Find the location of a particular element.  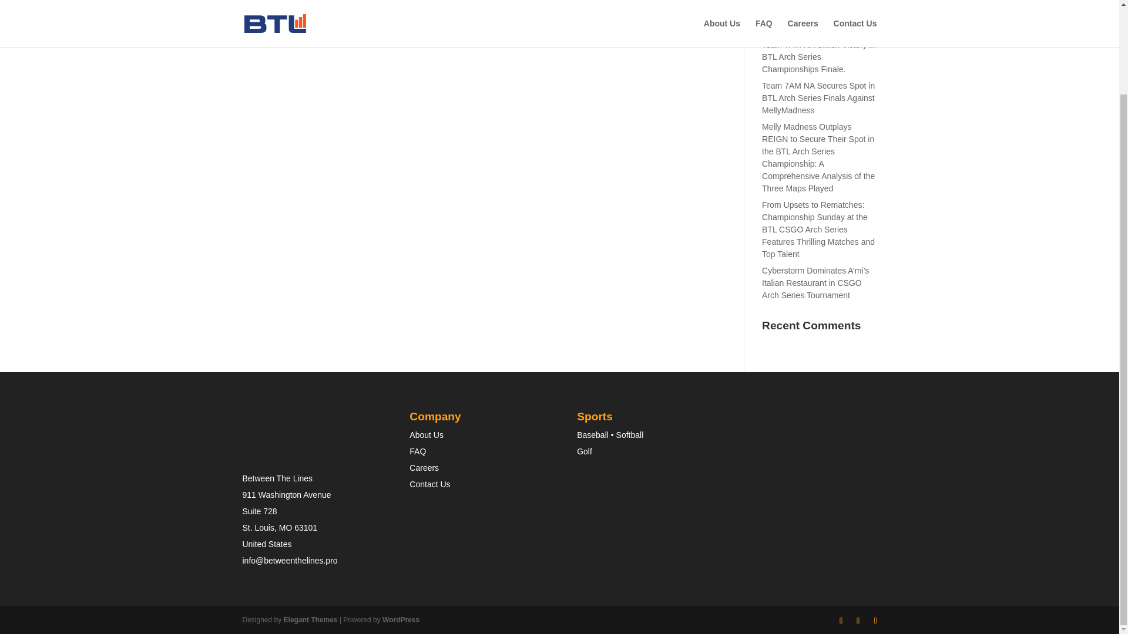

About Us is located at coordinates (426, 435).